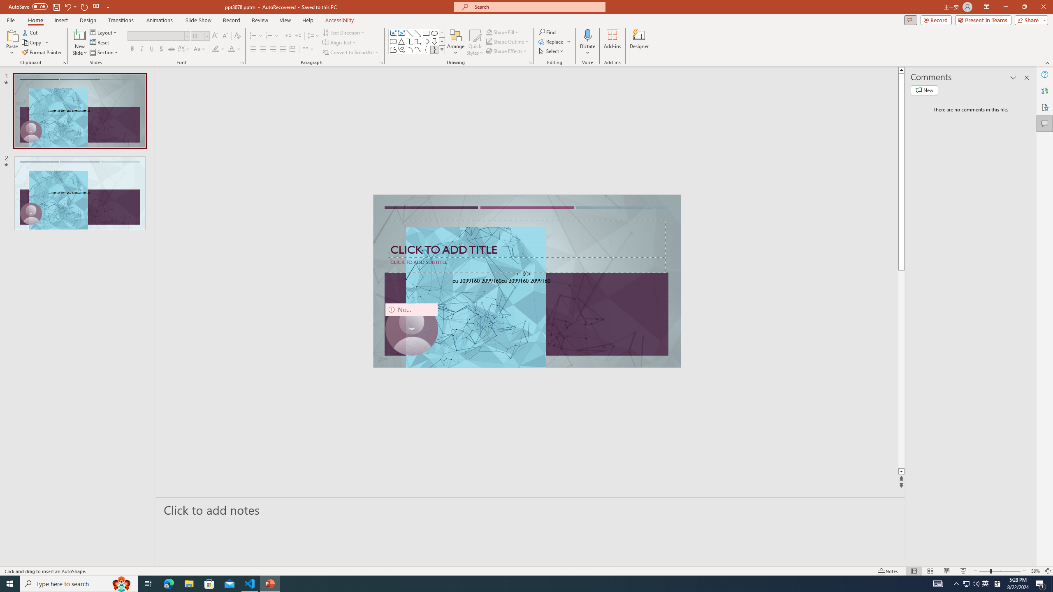  I want to click on Designer, so click(639, 42).